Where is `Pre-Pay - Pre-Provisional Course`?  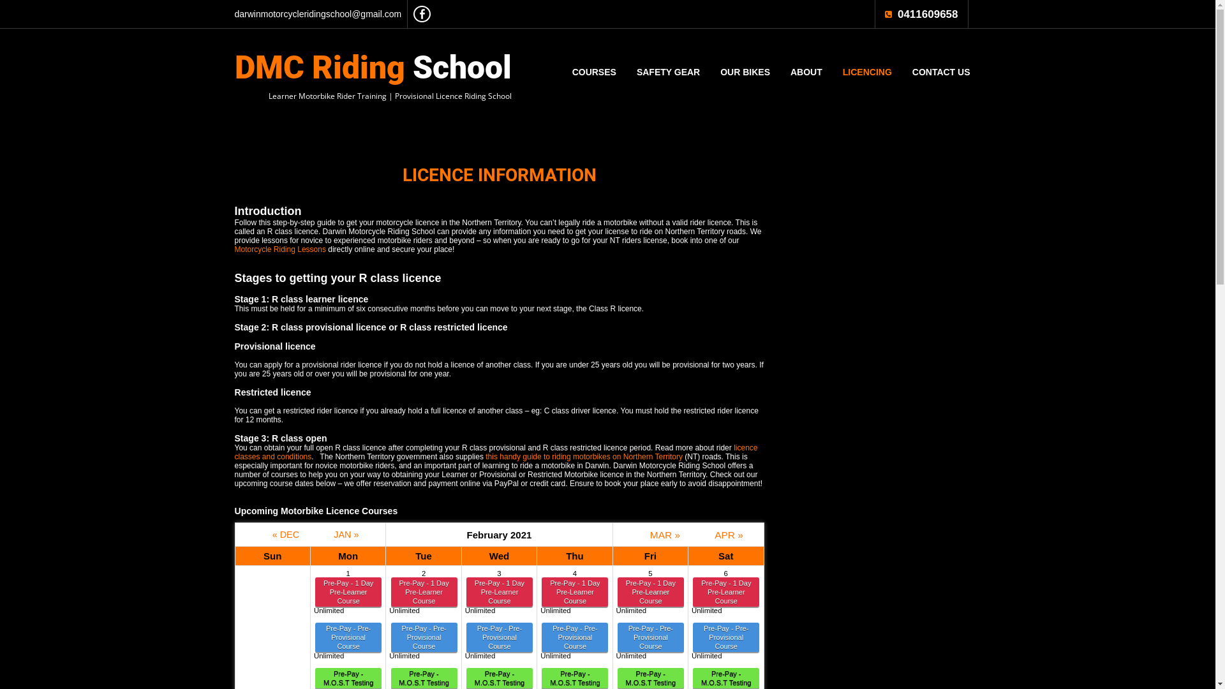 Pre-Pay - Pre-Provisional Course is located at coordinates (424, 637).